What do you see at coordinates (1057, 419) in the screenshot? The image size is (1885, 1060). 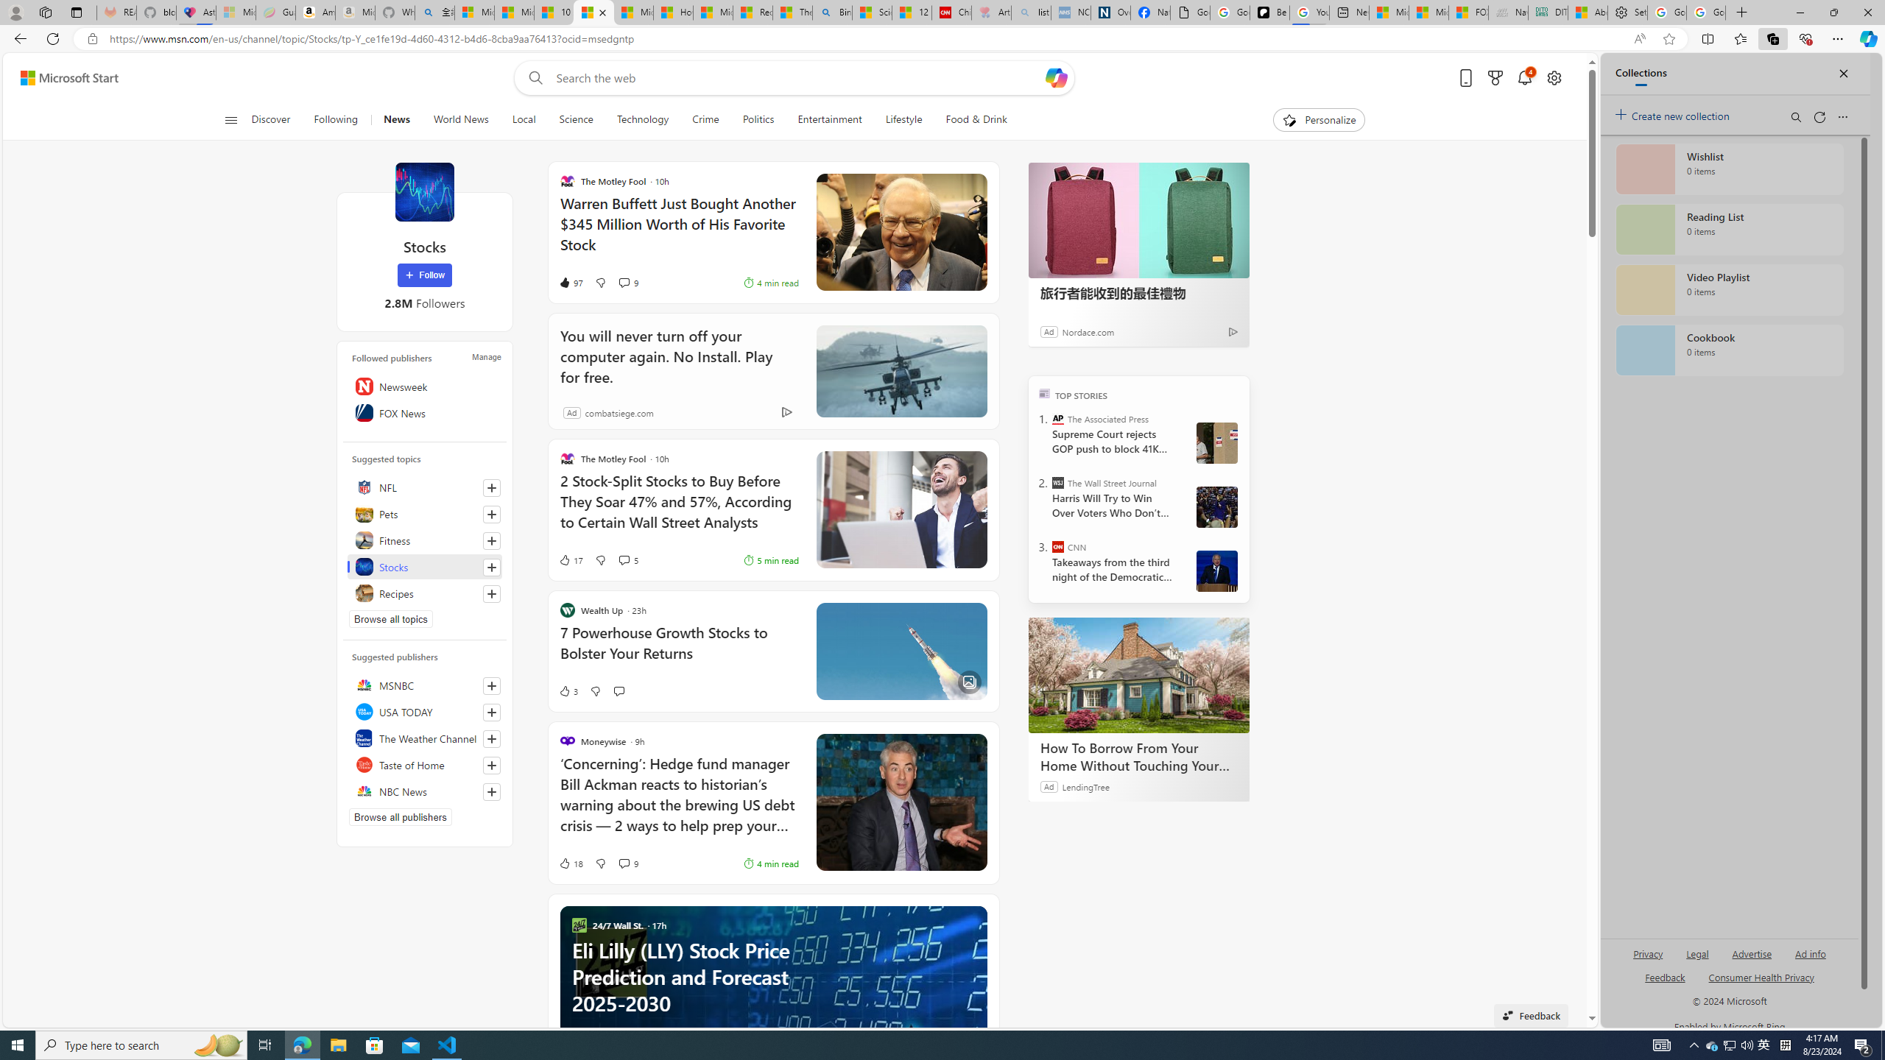 I see `The Associated Press` at bounding box center [1057, 419].